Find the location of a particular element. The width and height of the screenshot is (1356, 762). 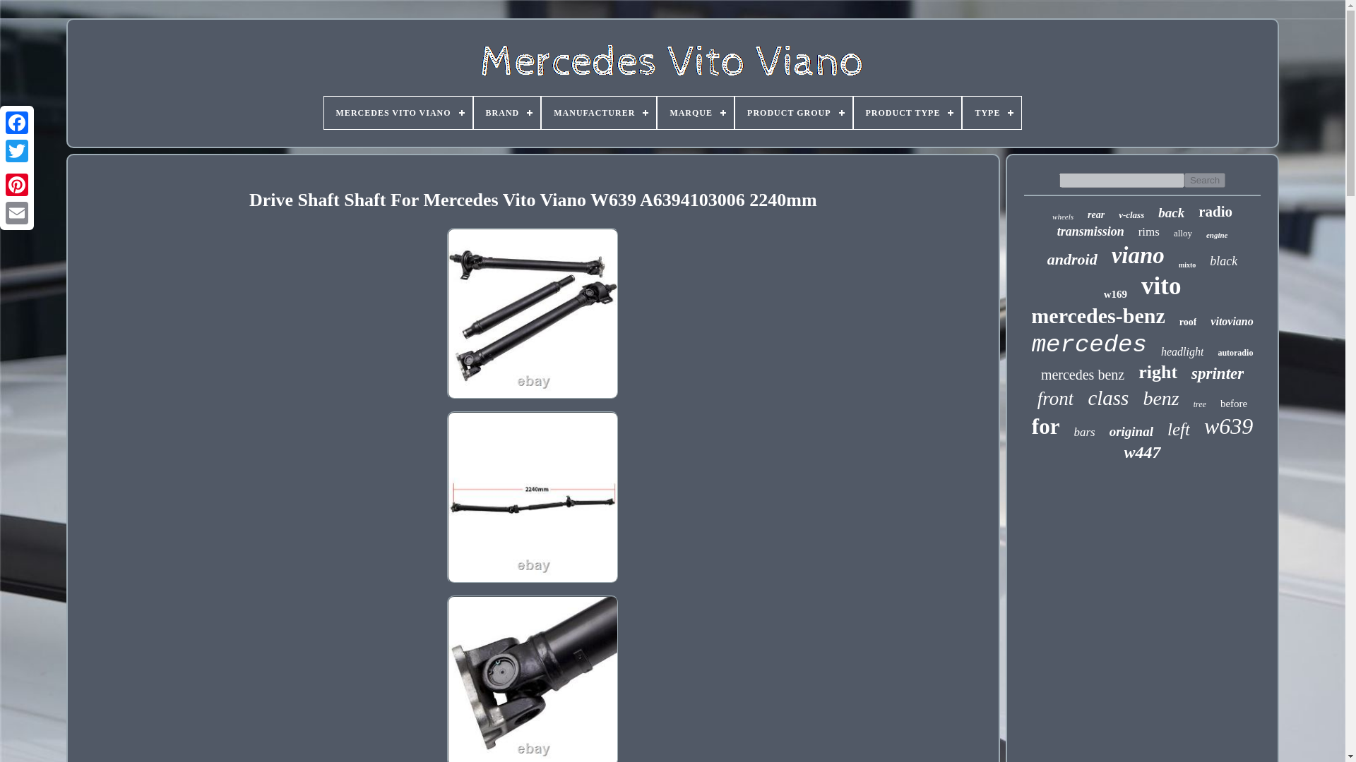

BRAND is located at coordinates (507, 113).